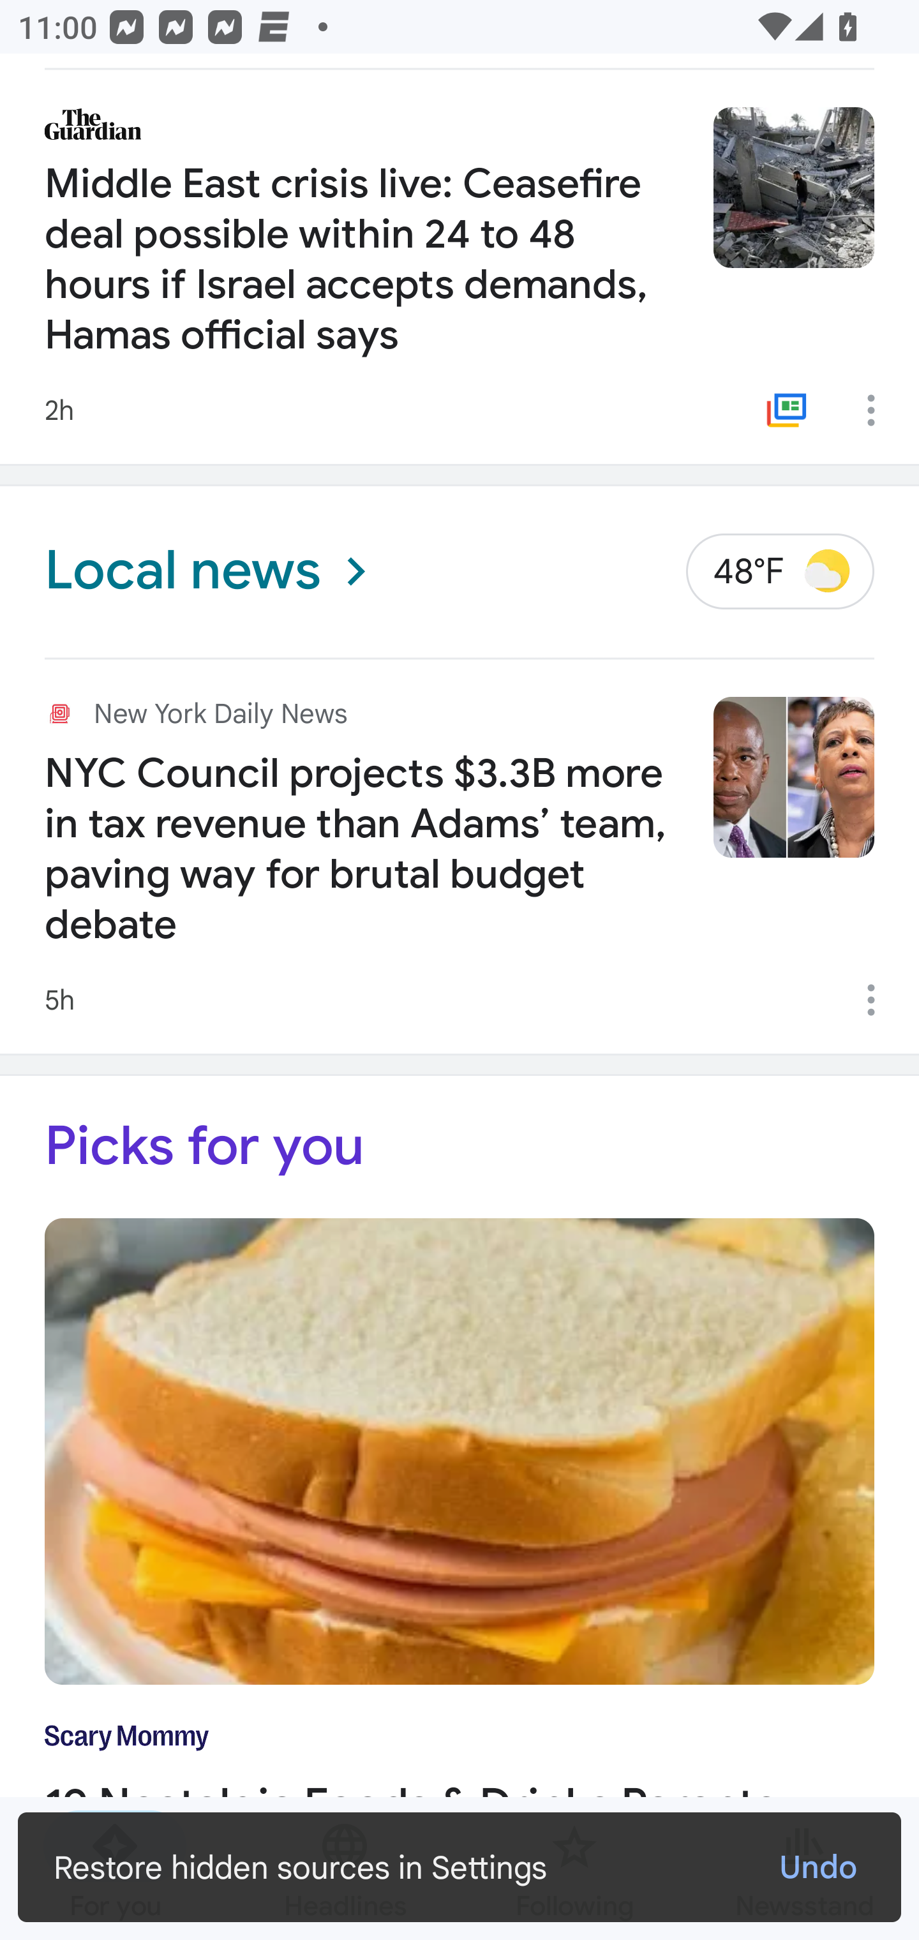  I want to click on More options, so click(879, 999).